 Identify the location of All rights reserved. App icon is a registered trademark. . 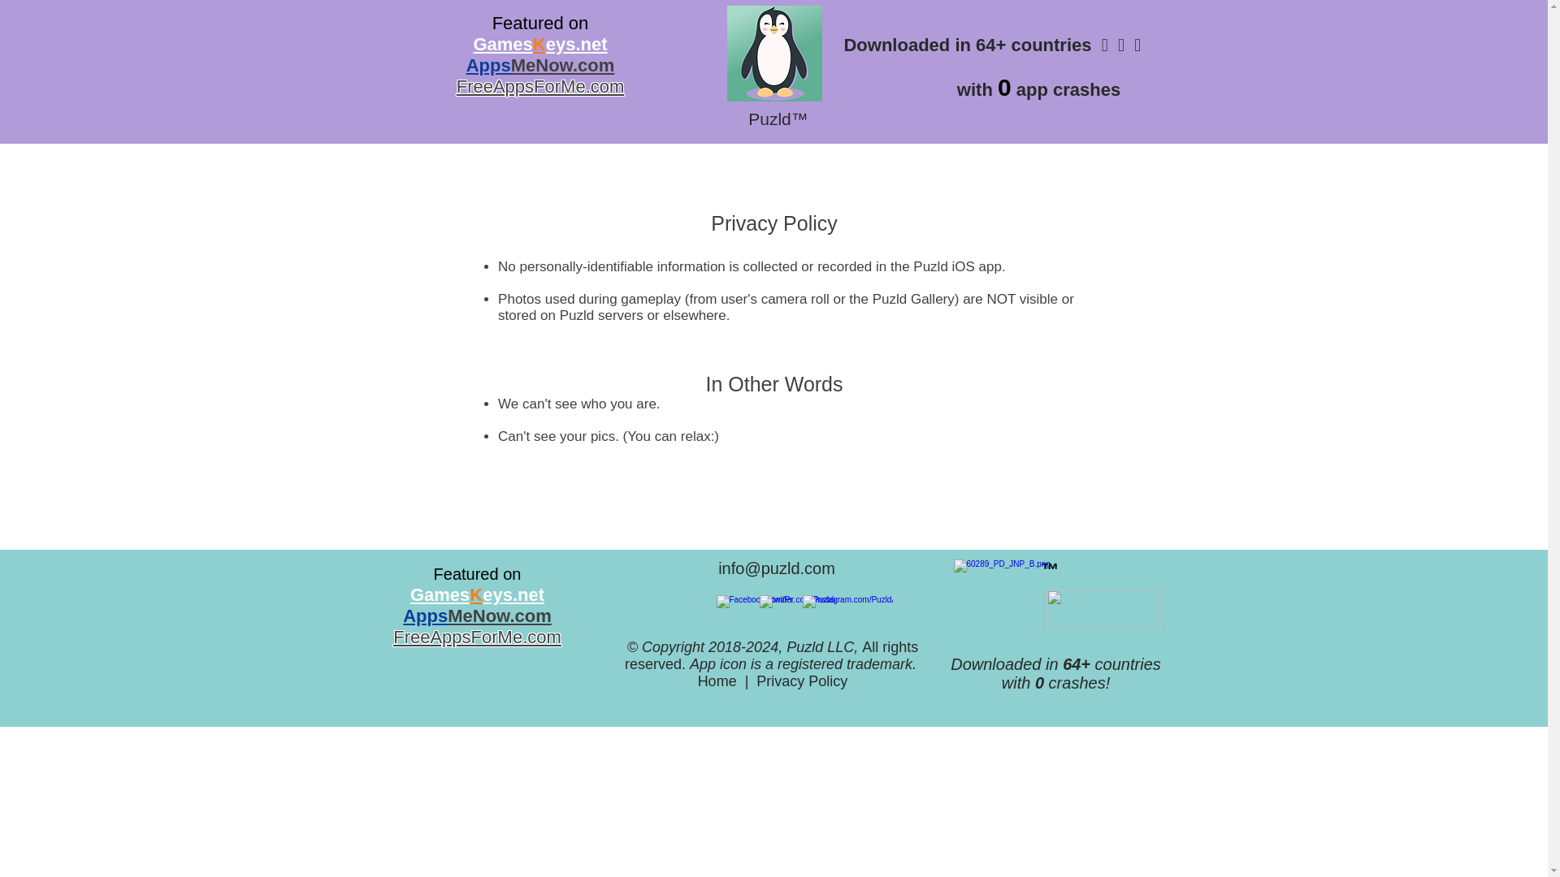
(772, 656).